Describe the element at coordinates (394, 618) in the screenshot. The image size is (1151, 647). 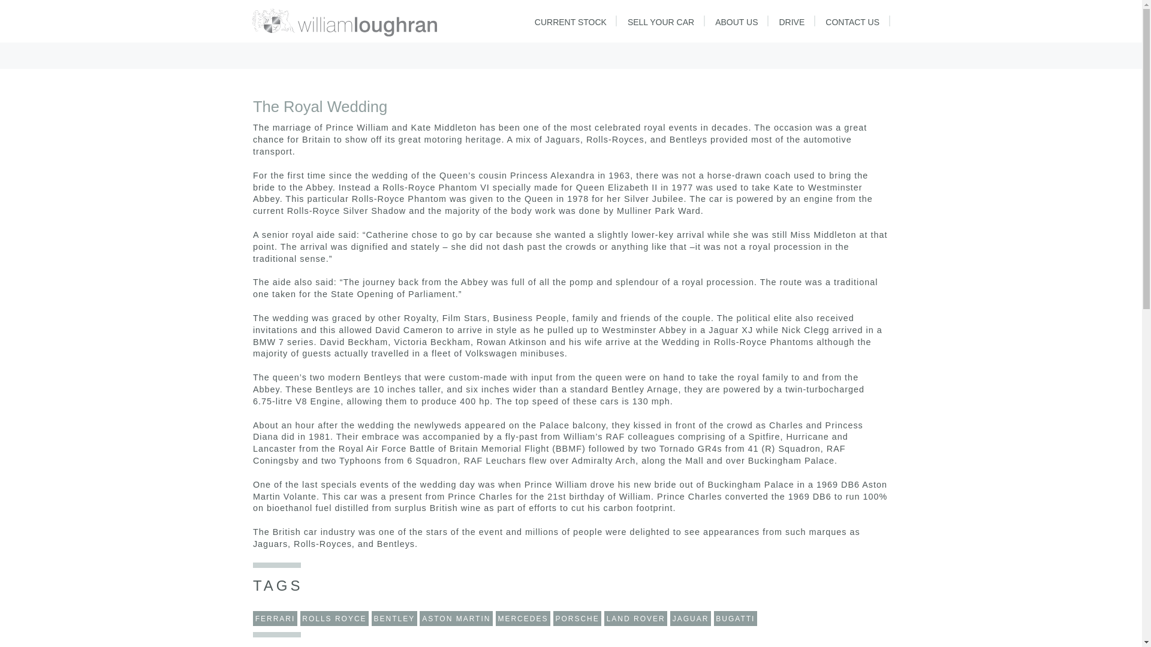
I see `BENTLEY` at that location.